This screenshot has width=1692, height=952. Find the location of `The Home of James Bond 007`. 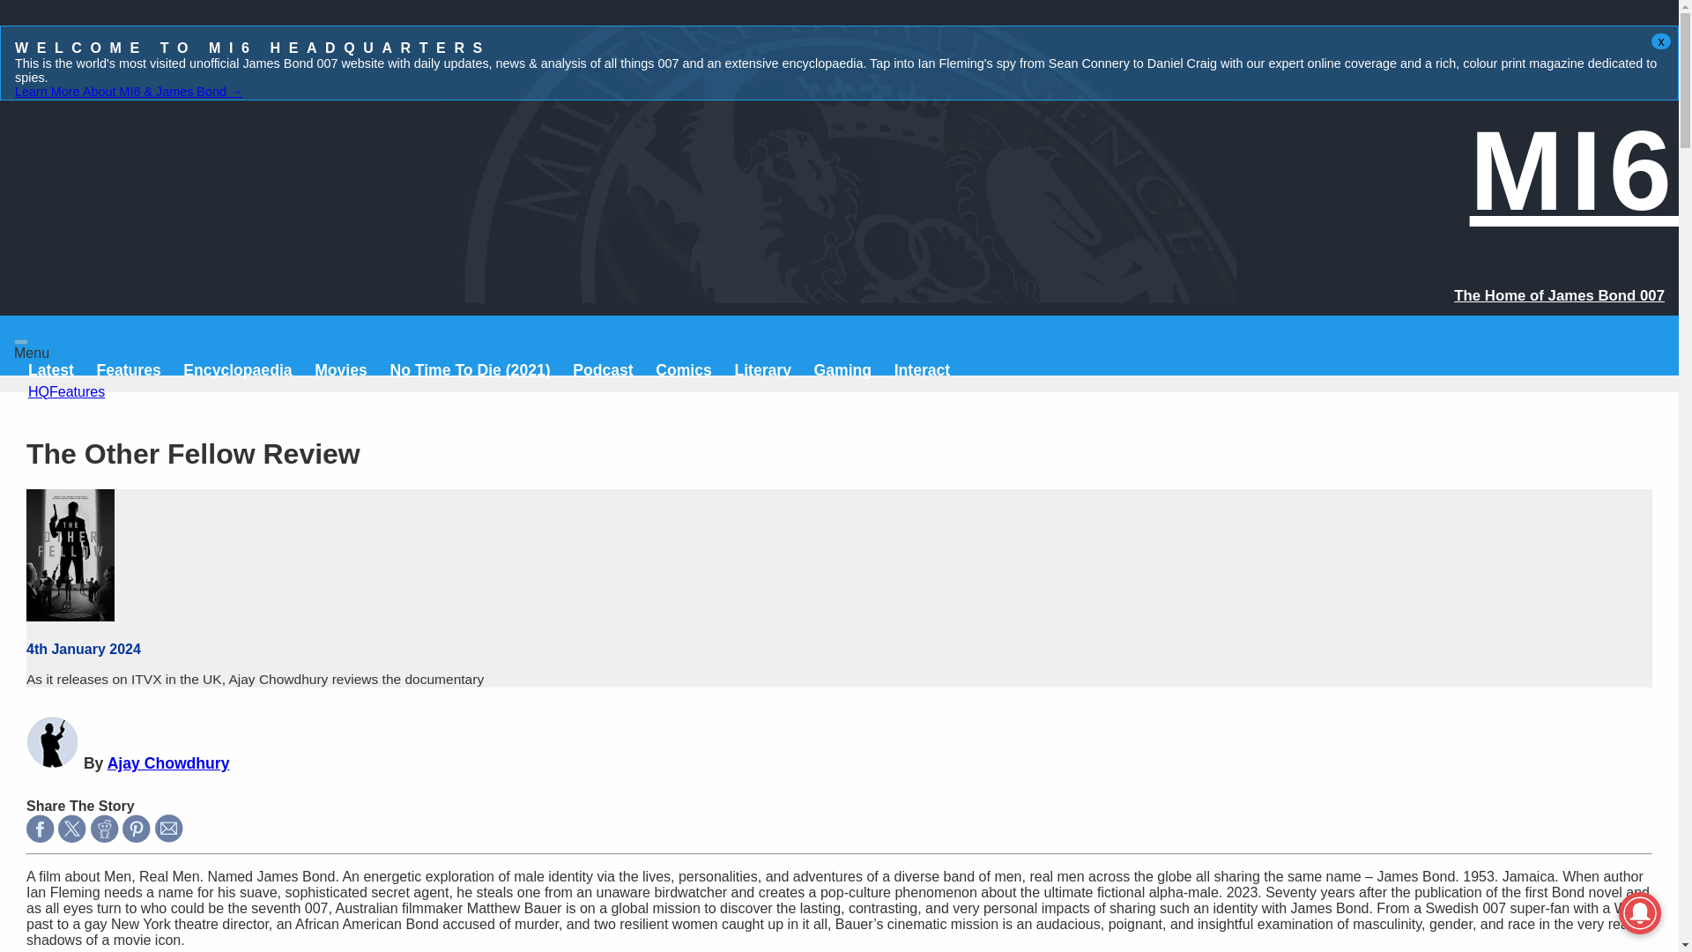

The Home of James Bond 007 is located at coordinates (1559, 295).